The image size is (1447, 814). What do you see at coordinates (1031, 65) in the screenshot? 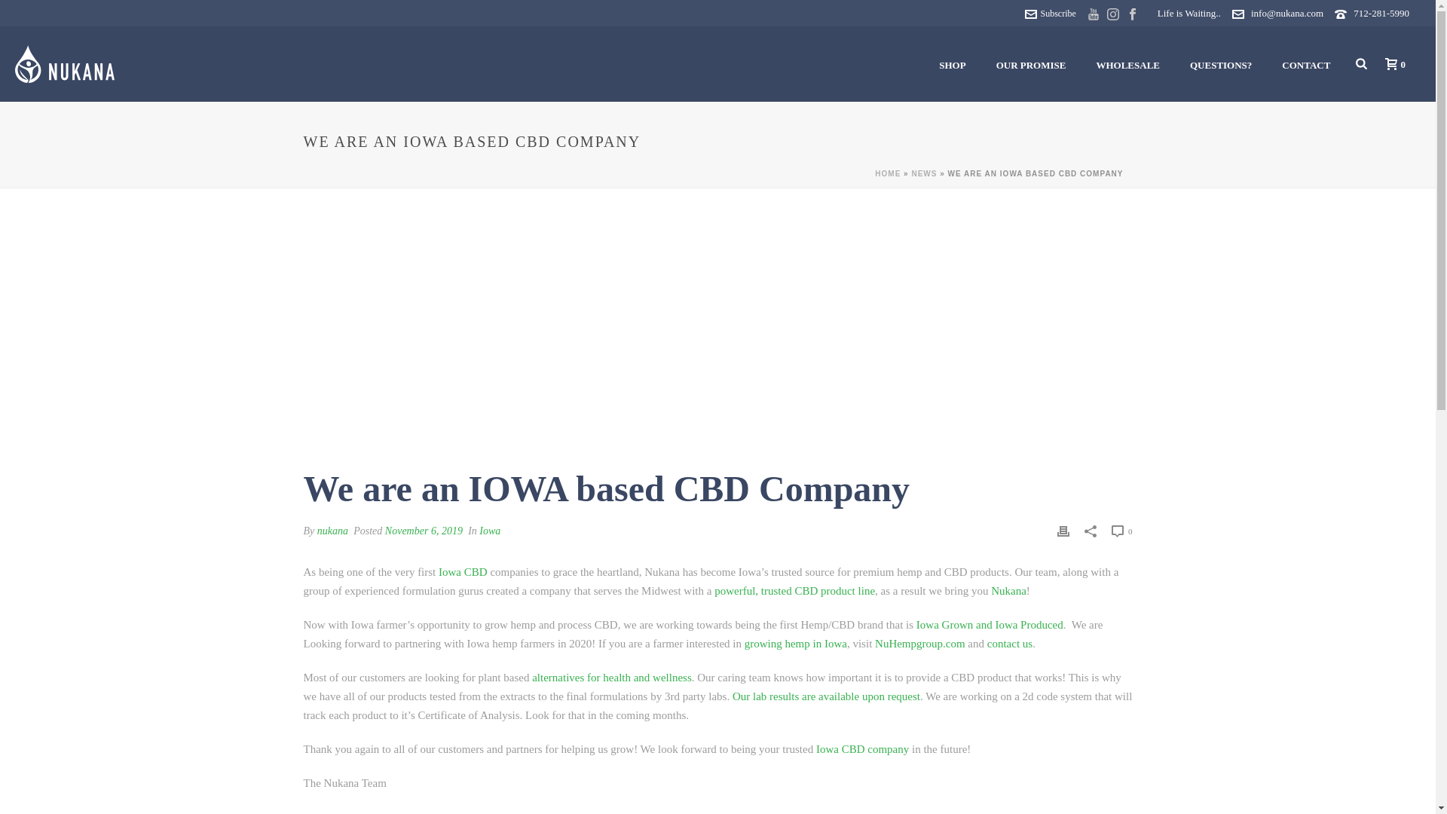
I see `OUR PROMISE` at bounding box center [1031, 65].